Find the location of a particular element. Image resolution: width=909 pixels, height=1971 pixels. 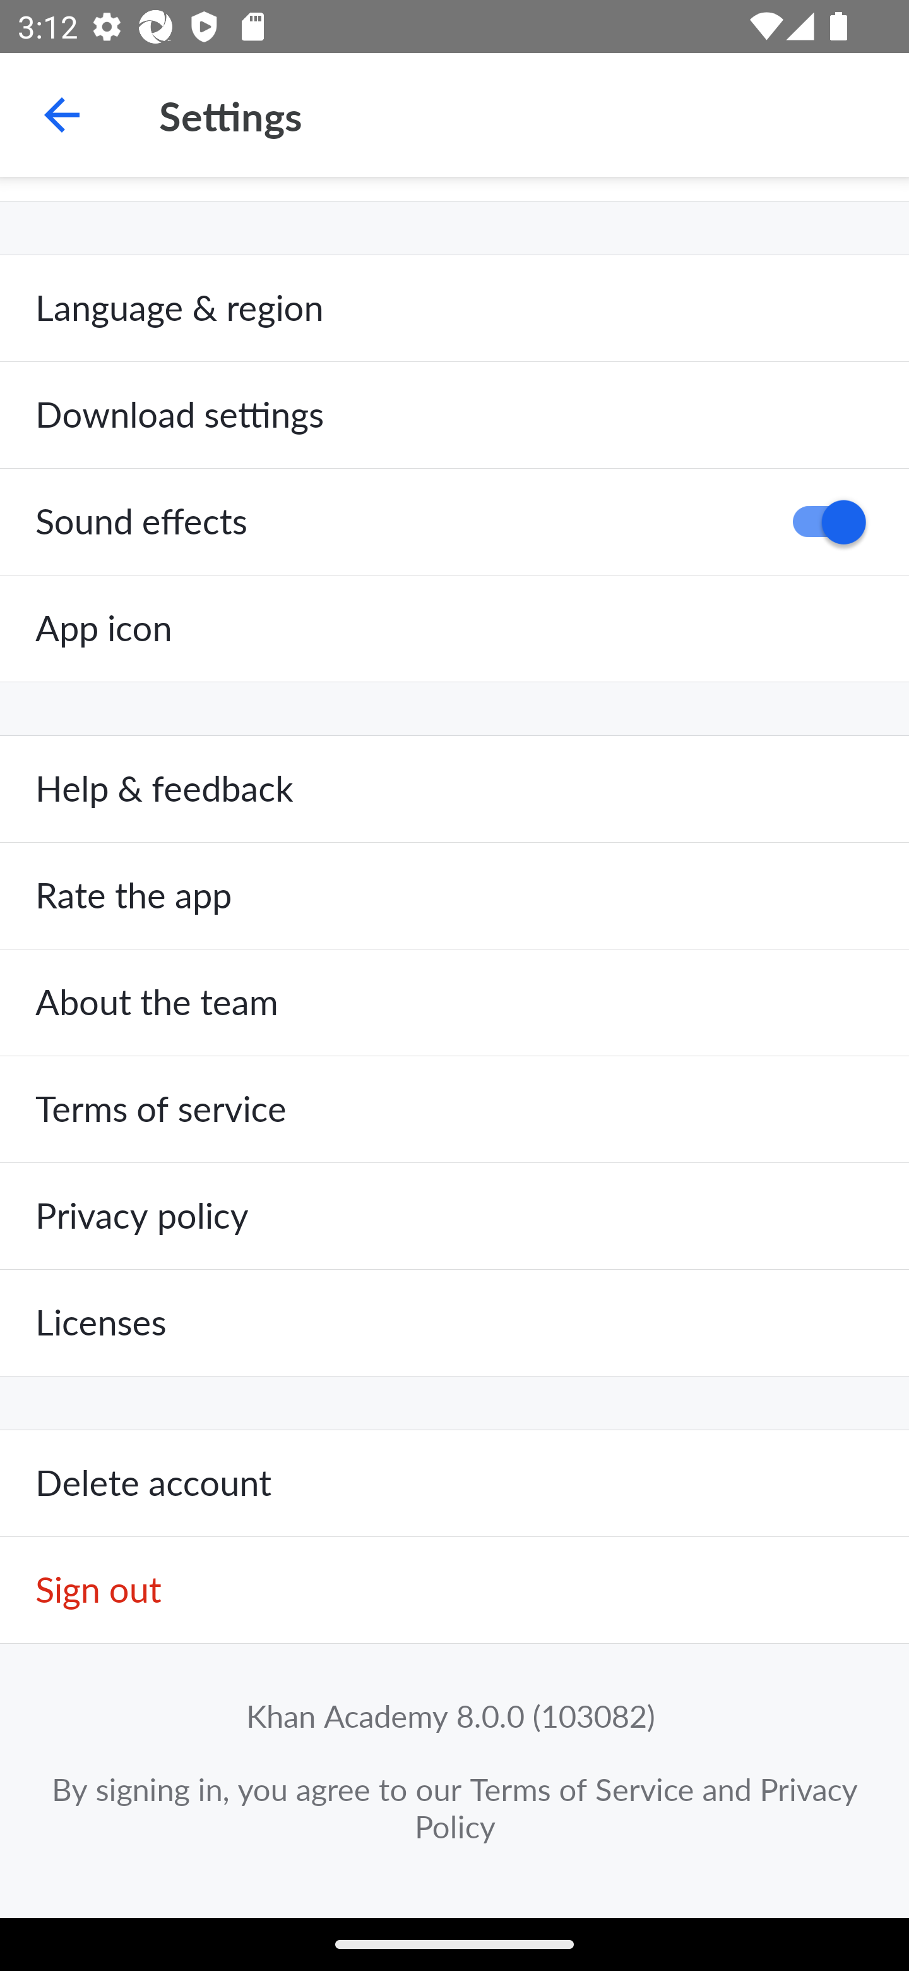

Language & region is located at coordinates (454, 308).